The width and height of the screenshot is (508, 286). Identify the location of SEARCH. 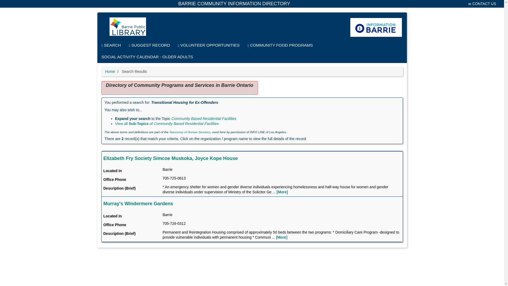
(111, 45).